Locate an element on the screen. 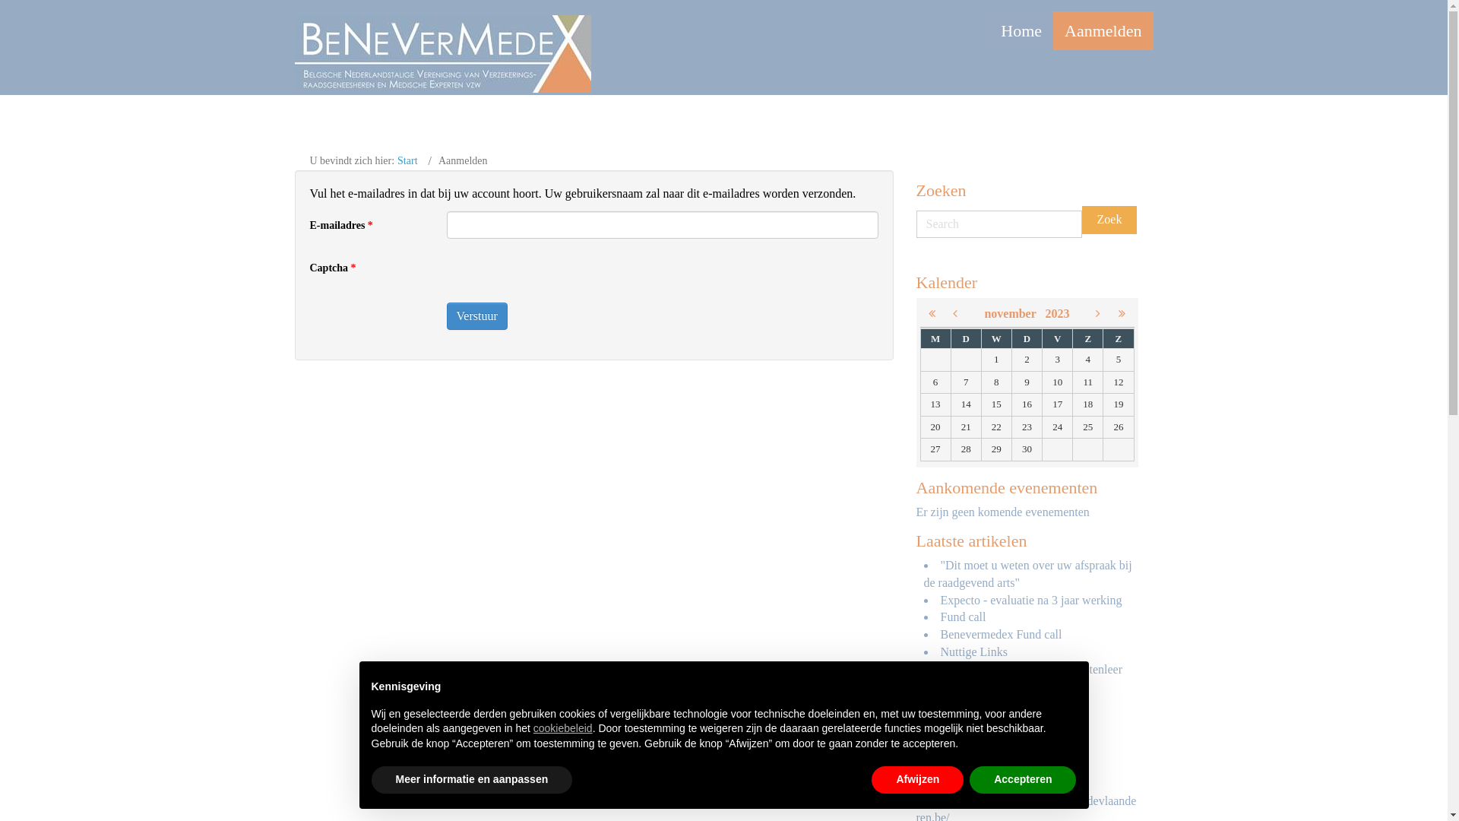  Expecto - evaluatie na 3 jaar werking is located at coordinates (1032, 601).